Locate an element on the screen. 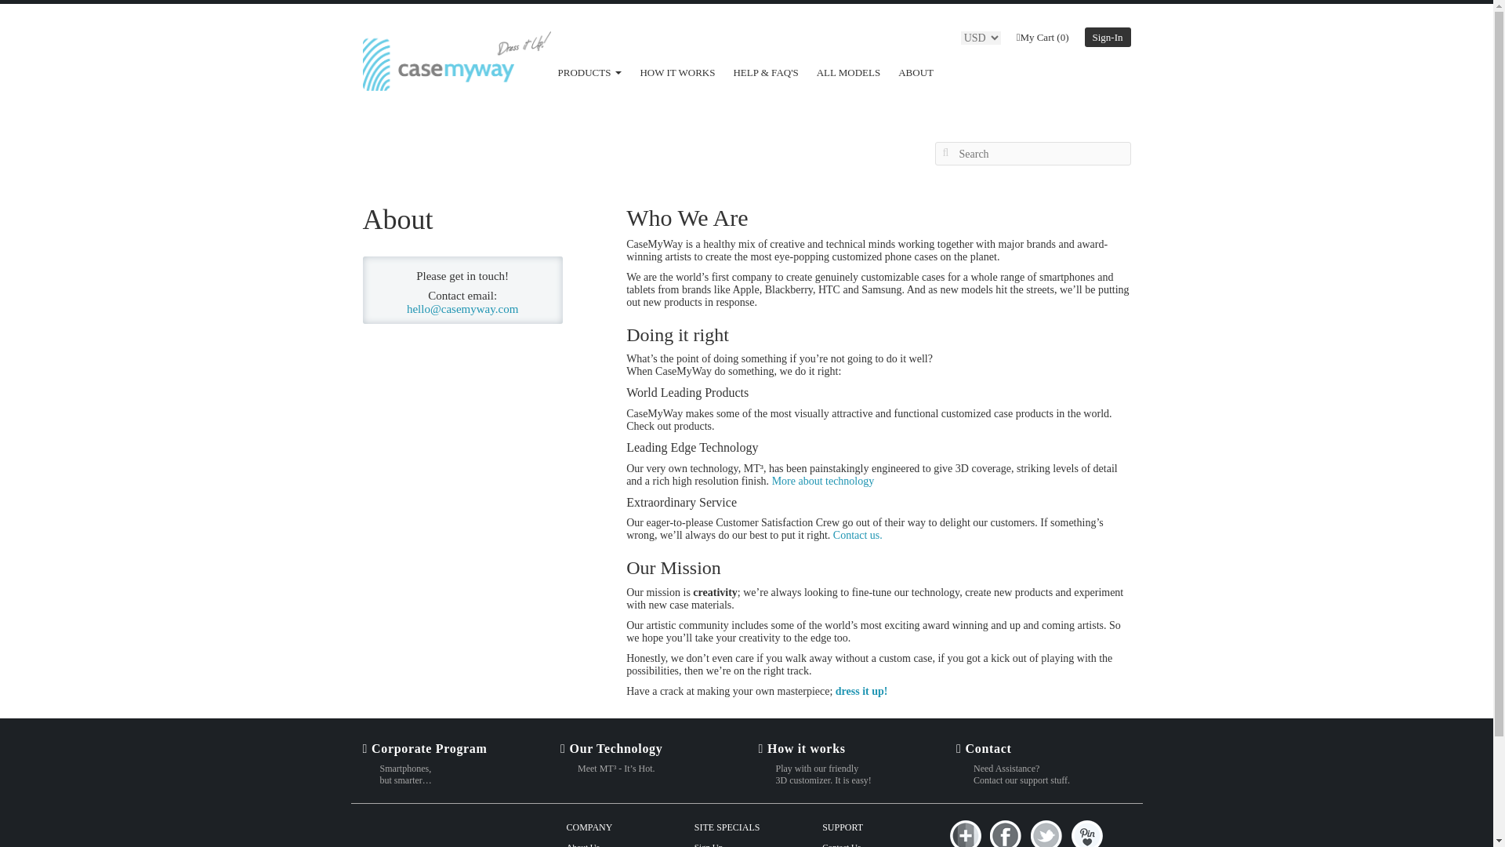 The width and height of the screenshot is (1505, 847). Follow us on Facebook is located at coordinates (1008, 833).